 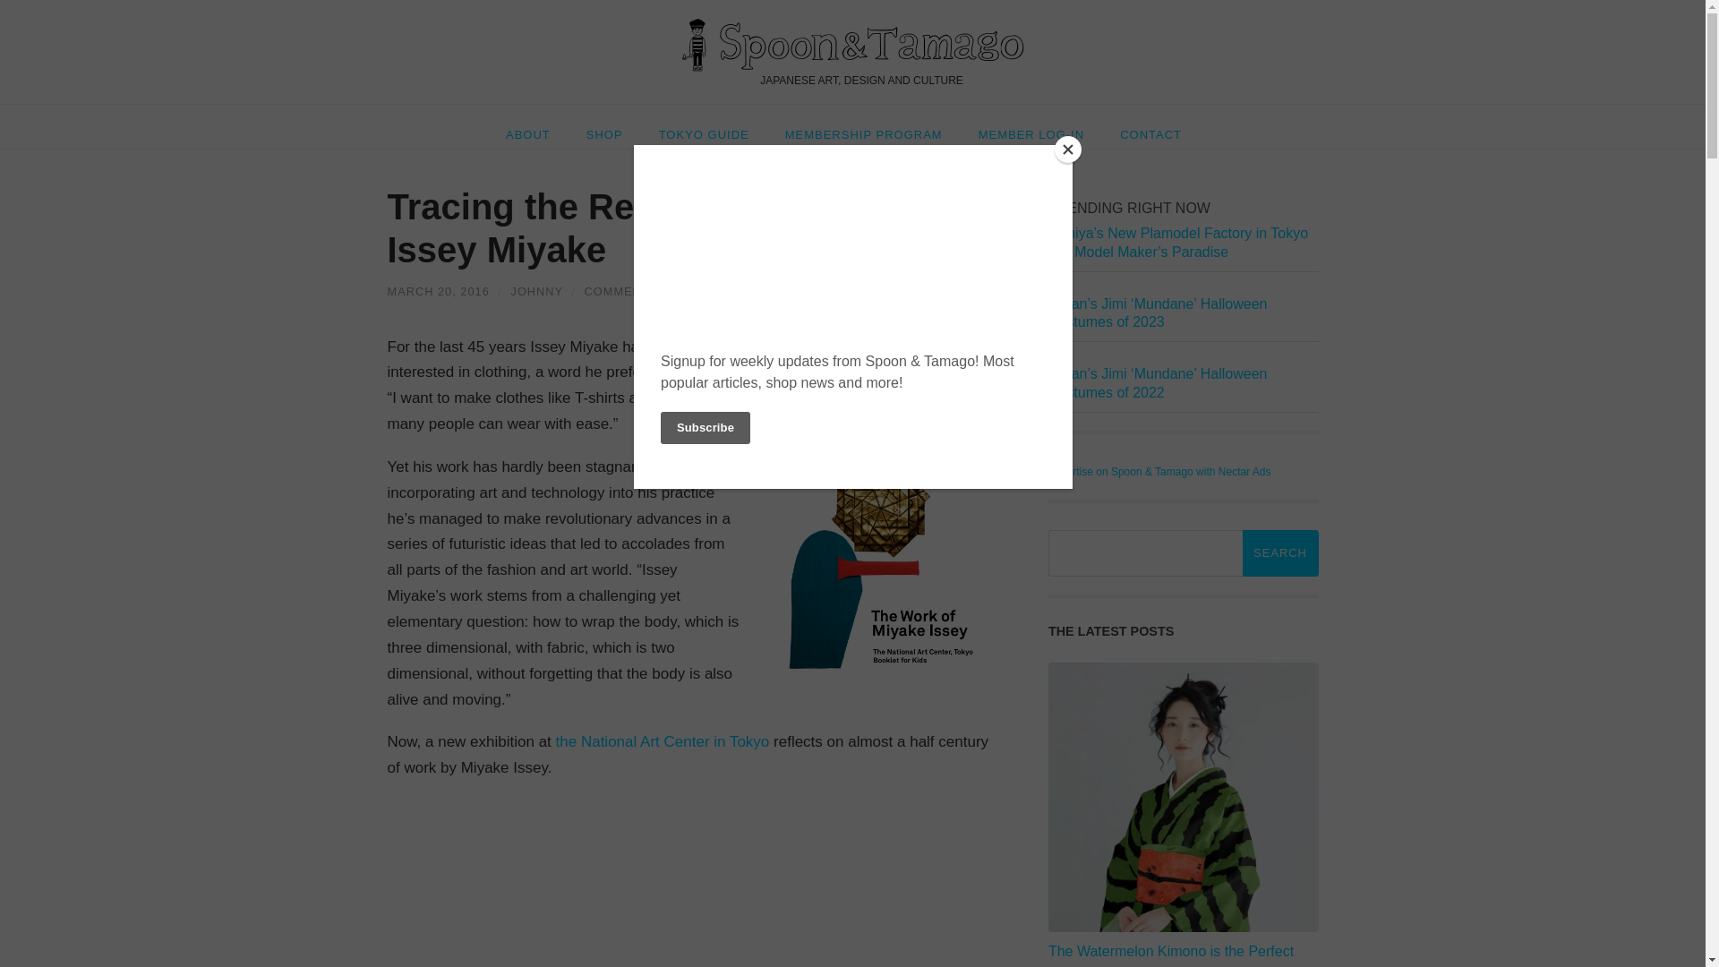 I want to click on Tracing the Revolutionary Work of Issey Miyake, so click(x=437, y=290).